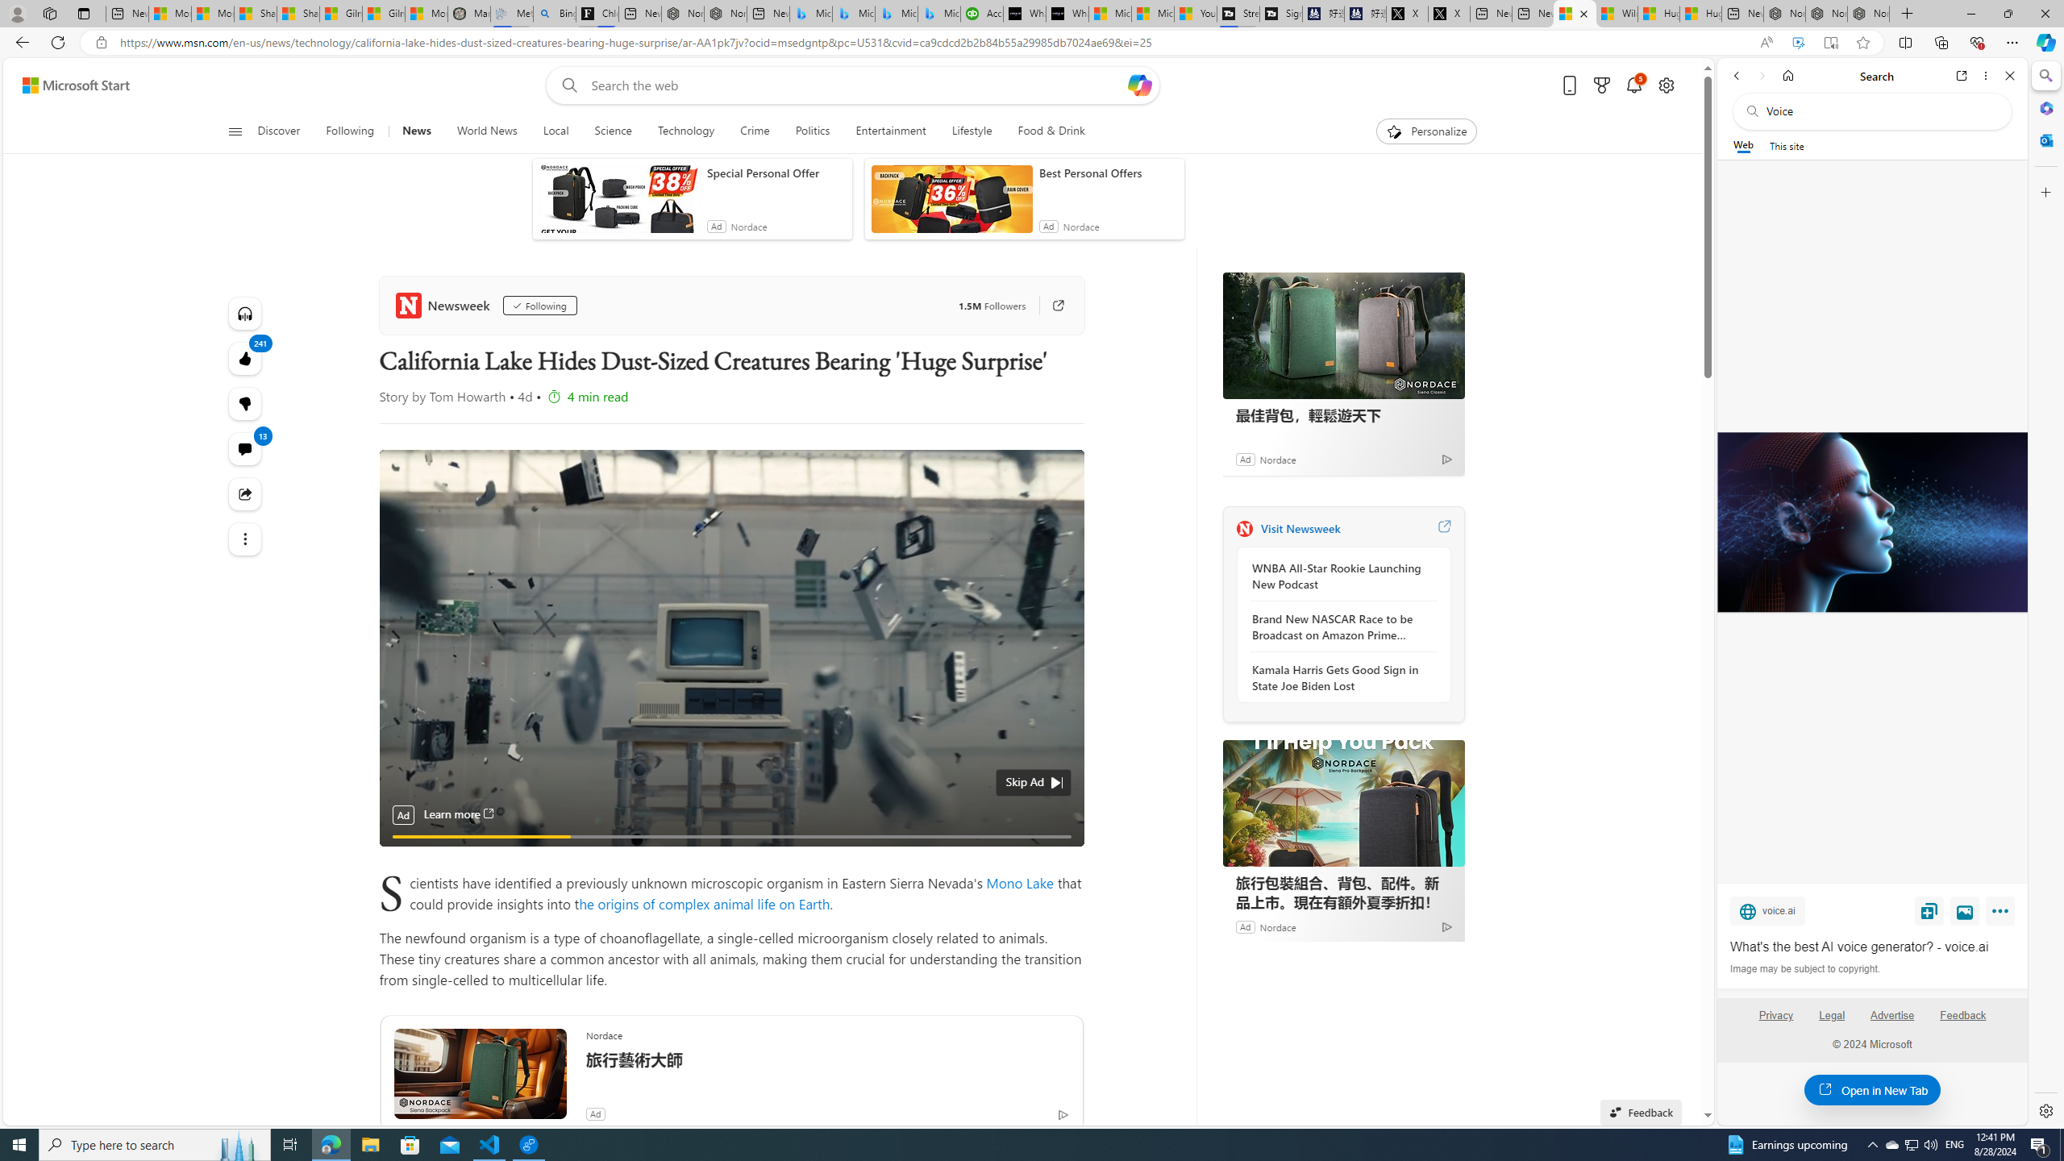 The height and width of the screenshot is (1161, 2064). Describe the element at coordinates (1024, 782) in the screenshot. I see `Skip Ad` at that location.